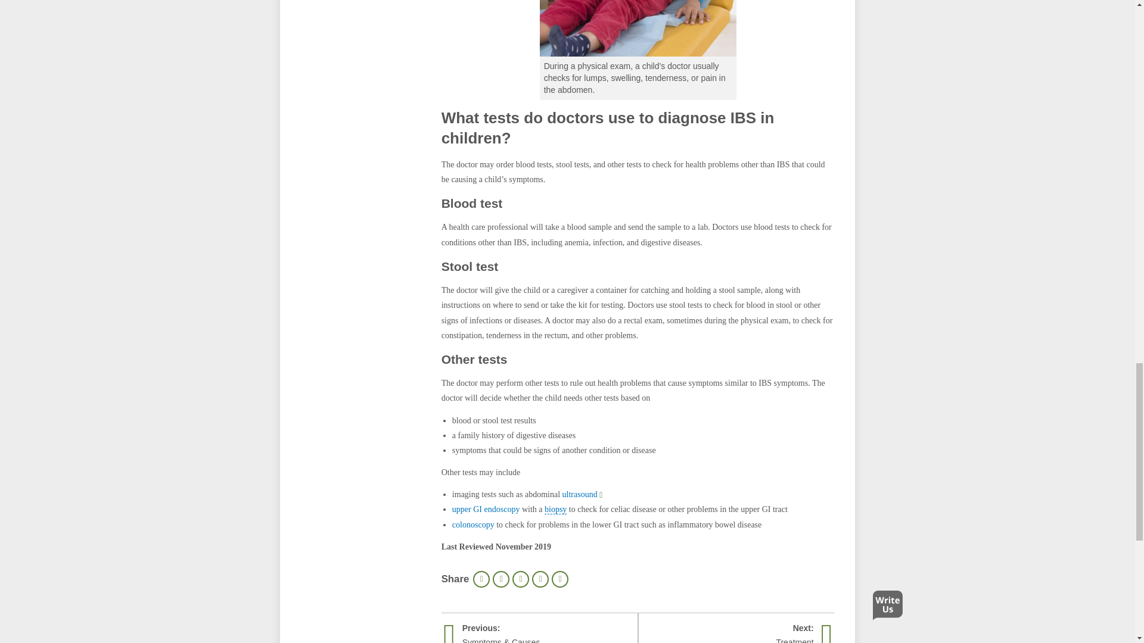  What do you see at coordinates (540, 579) in the screenshot?
I see `Email this page` at bounding box center [540, 579].